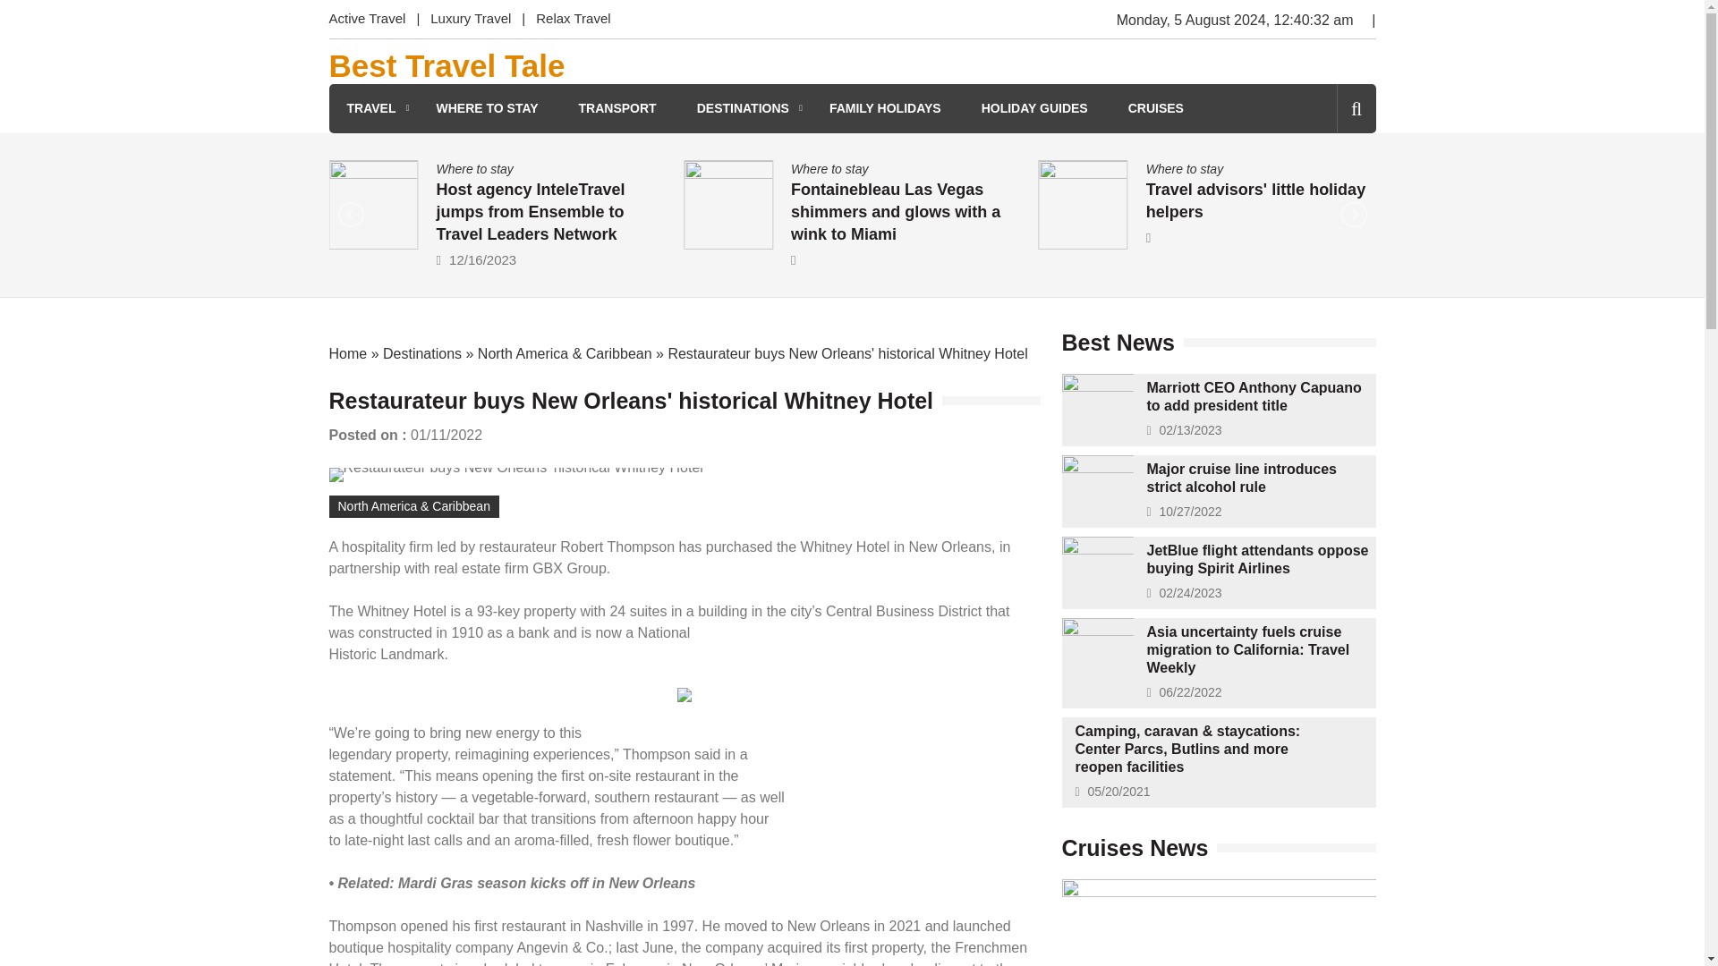 The width and height of the screenshot is (1718, 966). Describe the element at coordinates (1034, 108) in the screenshot. I see `HOLIDAY GUIDES` at that location.